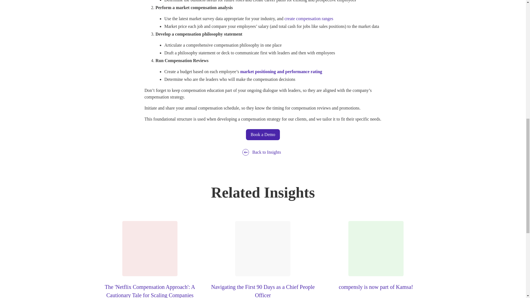  I want to click on create compensation ranges, so click(309, 18).